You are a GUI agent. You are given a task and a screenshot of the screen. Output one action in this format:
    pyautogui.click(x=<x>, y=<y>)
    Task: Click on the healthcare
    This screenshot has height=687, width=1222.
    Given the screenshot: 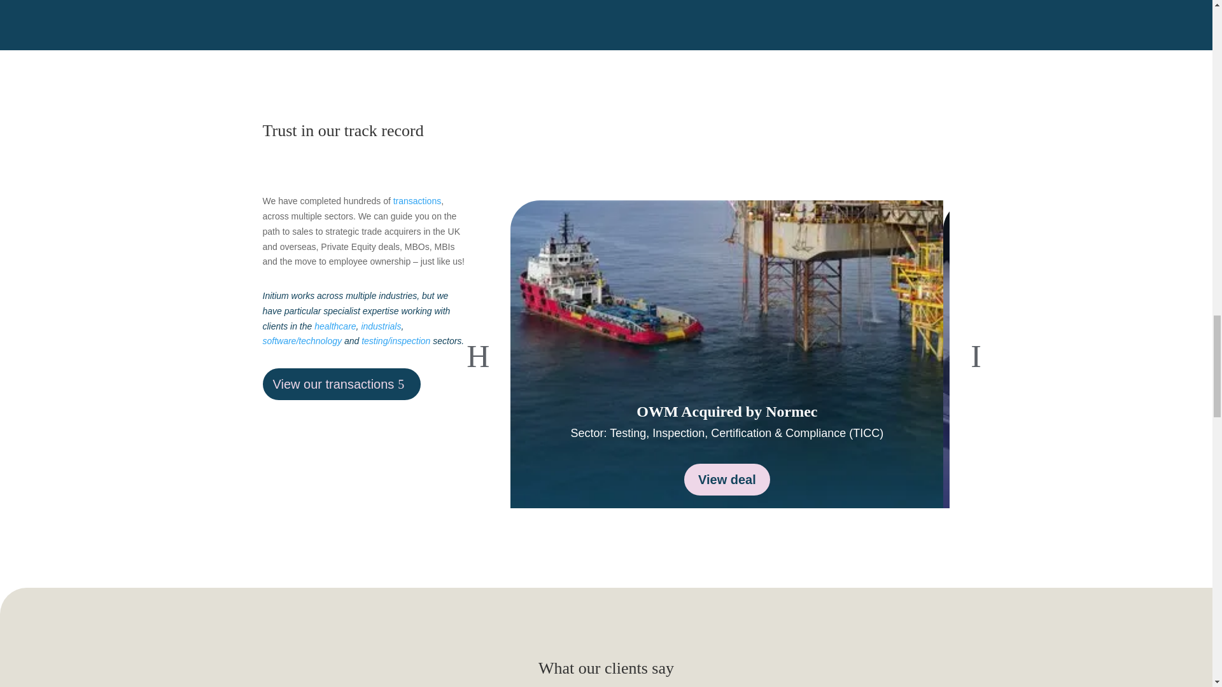 What is the action you would take?
    pyautogui.click(x=335, y=326)
    